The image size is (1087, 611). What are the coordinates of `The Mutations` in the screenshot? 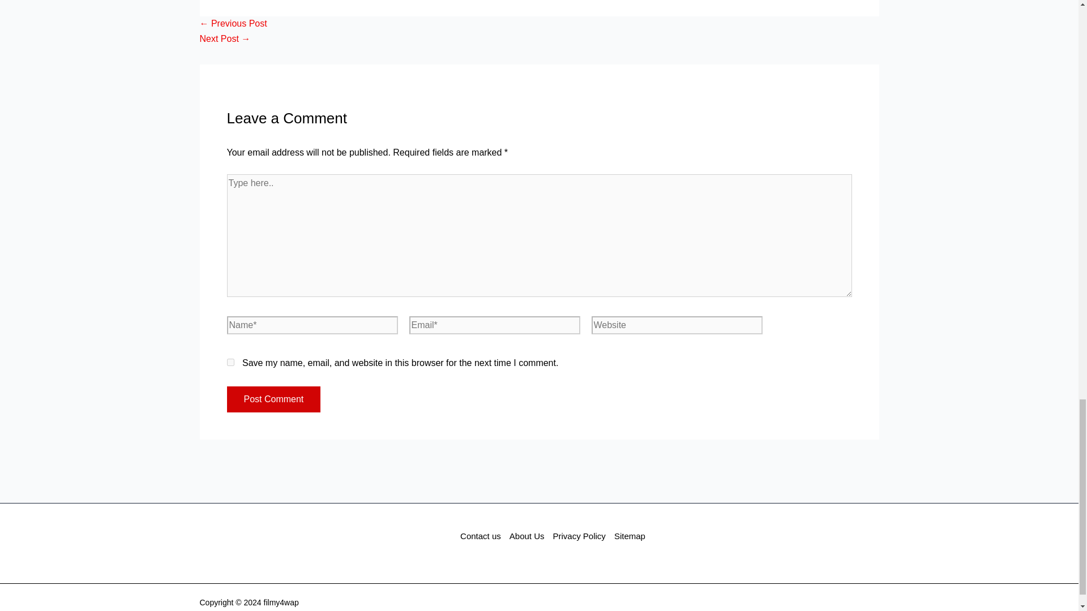 It's located at (224, 38).